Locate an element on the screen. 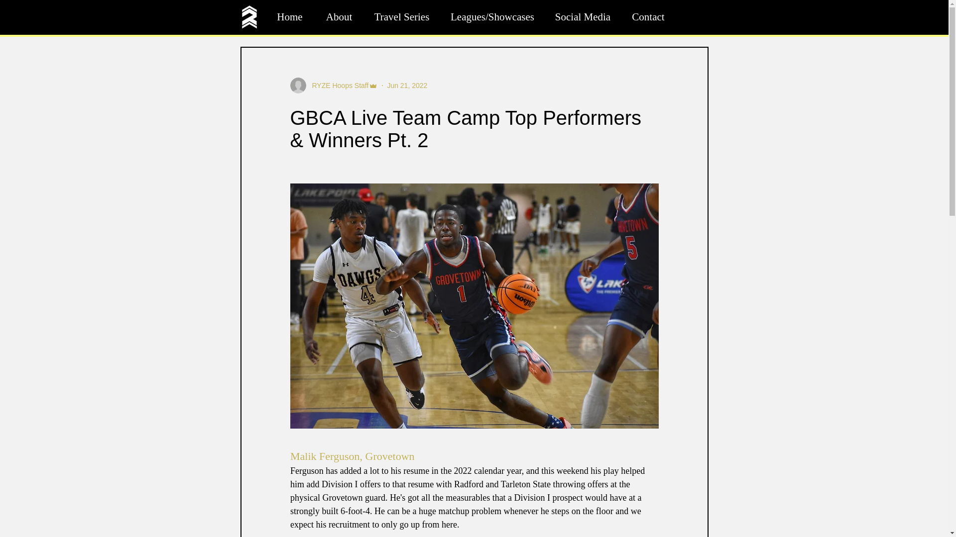 The height and width of the screenshot is (537, 956). Contact is located at coordinates (648, 17).